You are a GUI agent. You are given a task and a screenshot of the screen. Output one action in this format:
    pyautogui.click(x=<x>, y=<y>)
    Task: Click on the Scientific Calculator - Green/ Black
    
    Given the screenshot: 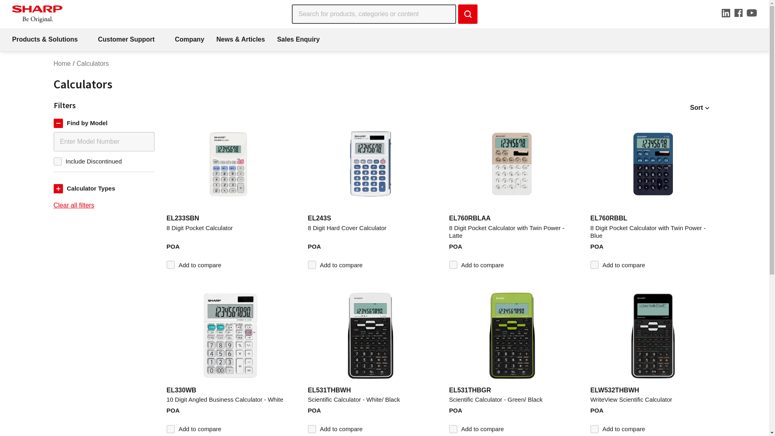 What is the action you would take?
    pyautogui.click(x=511, y=400)
    